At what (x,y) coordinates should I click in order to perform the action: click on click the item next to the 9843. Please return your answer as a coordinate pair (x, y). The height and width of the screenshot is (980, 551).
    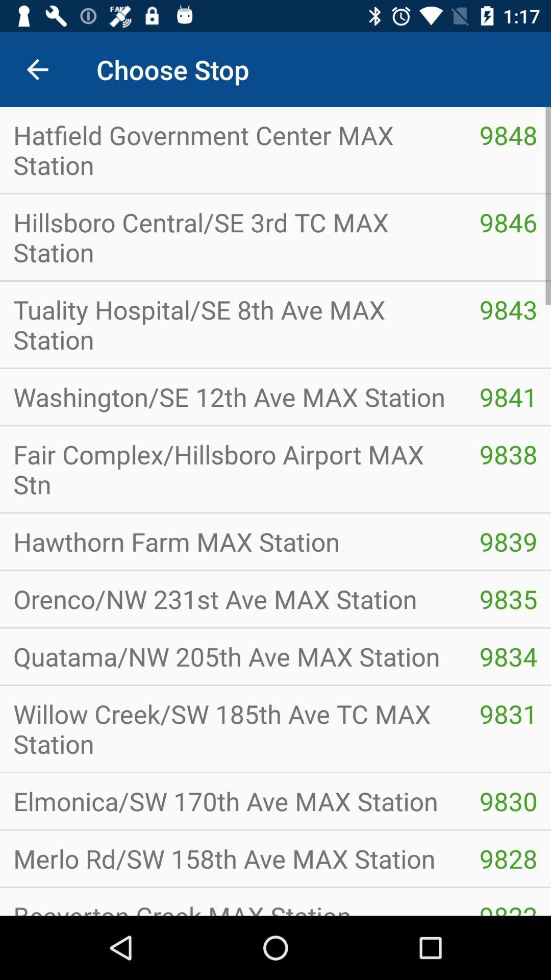
    Looking at the image, I should click on (233, 325).